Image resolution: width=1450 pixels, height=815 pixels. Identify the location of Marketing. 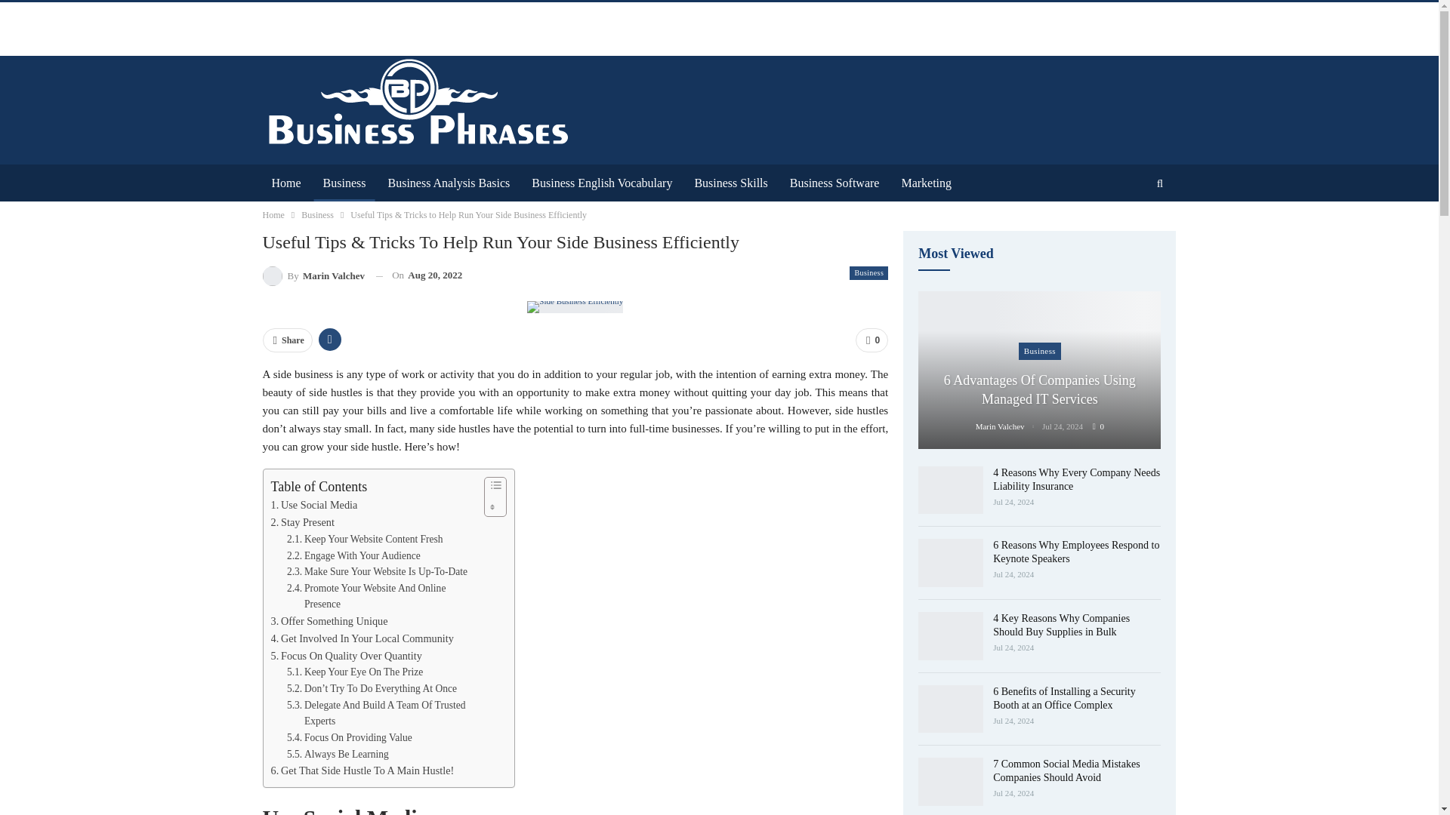
(926, 183).